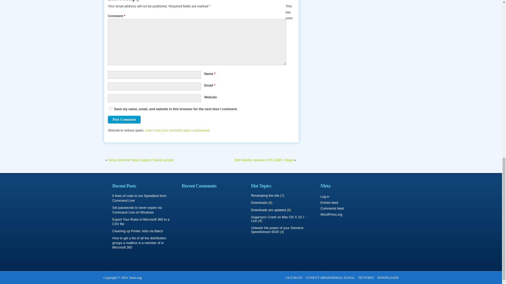  What do you see at coordinates (294, 277) in the screenshot?
I see `Posts Older Than Nov. 2010` at bounding box center [294, 277].